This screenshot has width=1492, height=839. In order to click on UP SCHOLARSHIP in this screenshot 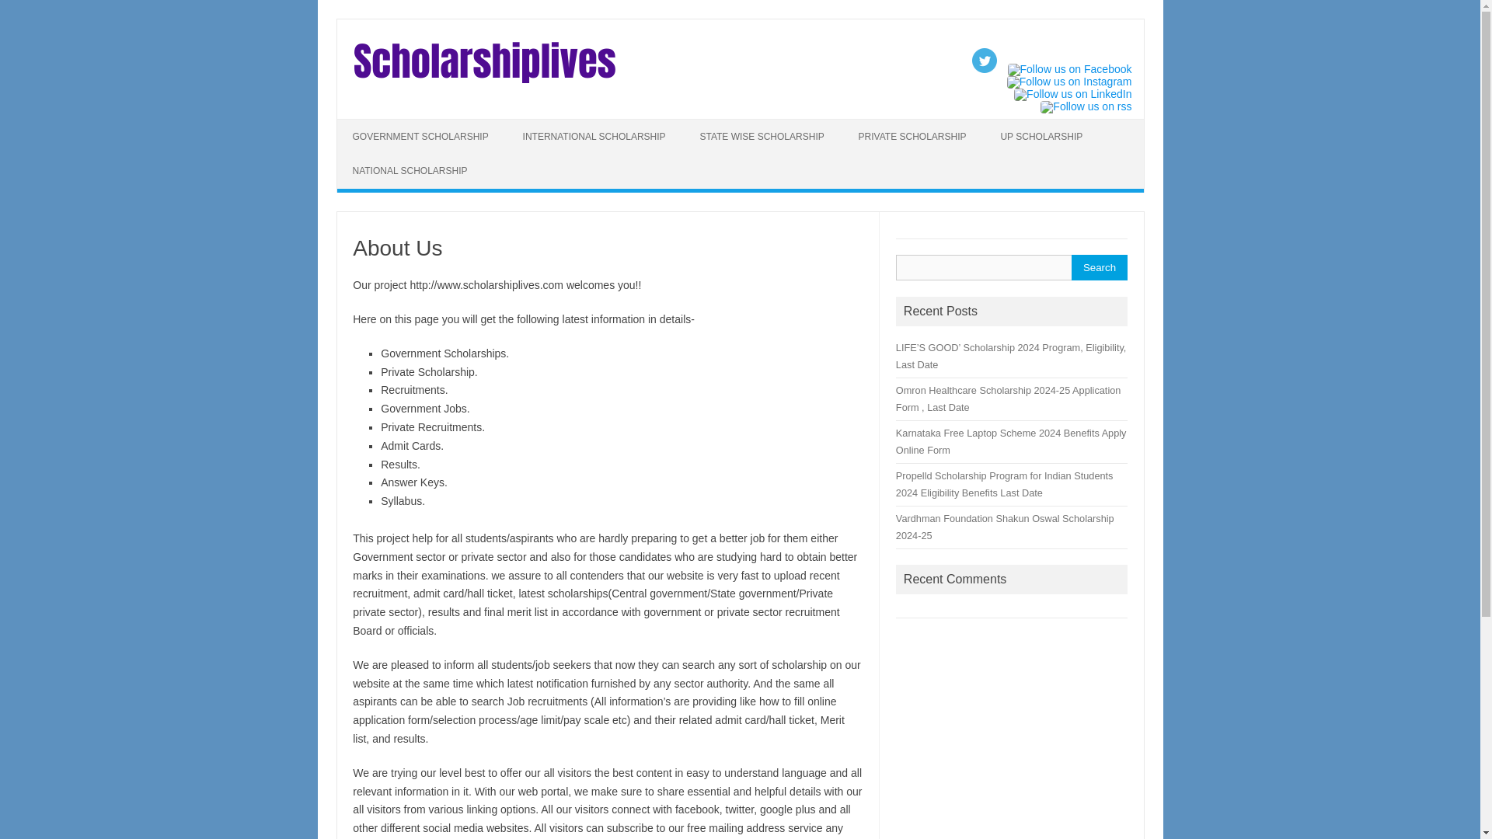, I will do `click(1041, 137)`.